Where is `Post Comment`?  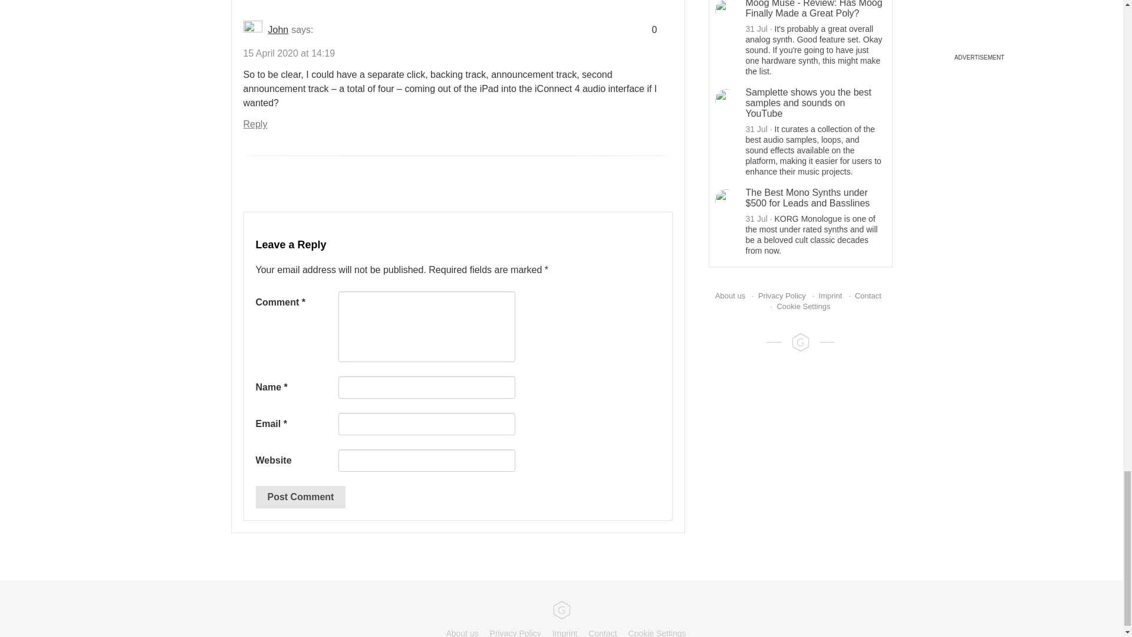
Post Comment is located at coordinates (301, 497).